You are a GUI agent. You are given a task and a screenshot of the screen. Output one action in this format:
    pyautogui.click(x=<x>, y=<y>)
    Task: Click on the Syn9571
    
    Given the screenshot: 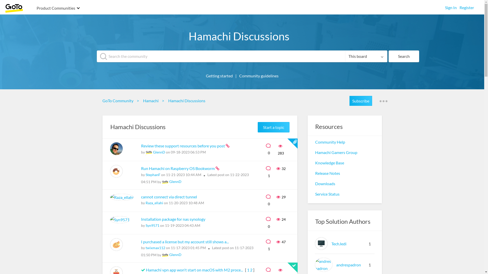 What is the action you would take?
    pyautogui.click(x=152, y=225)
    